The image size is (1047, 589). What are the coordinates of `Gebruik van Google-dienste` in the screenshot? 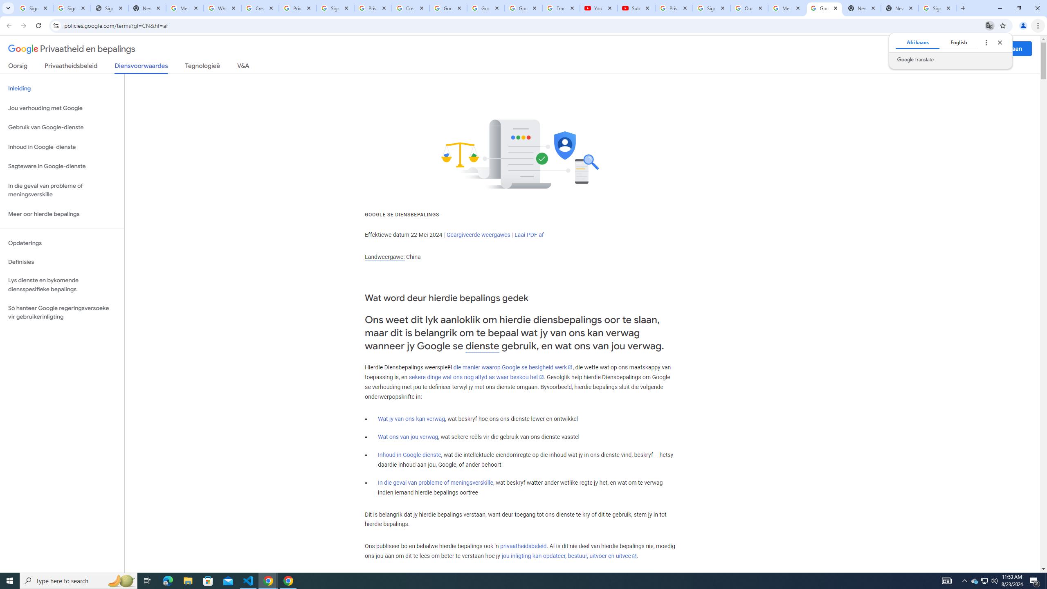 It's located at (62, 128).